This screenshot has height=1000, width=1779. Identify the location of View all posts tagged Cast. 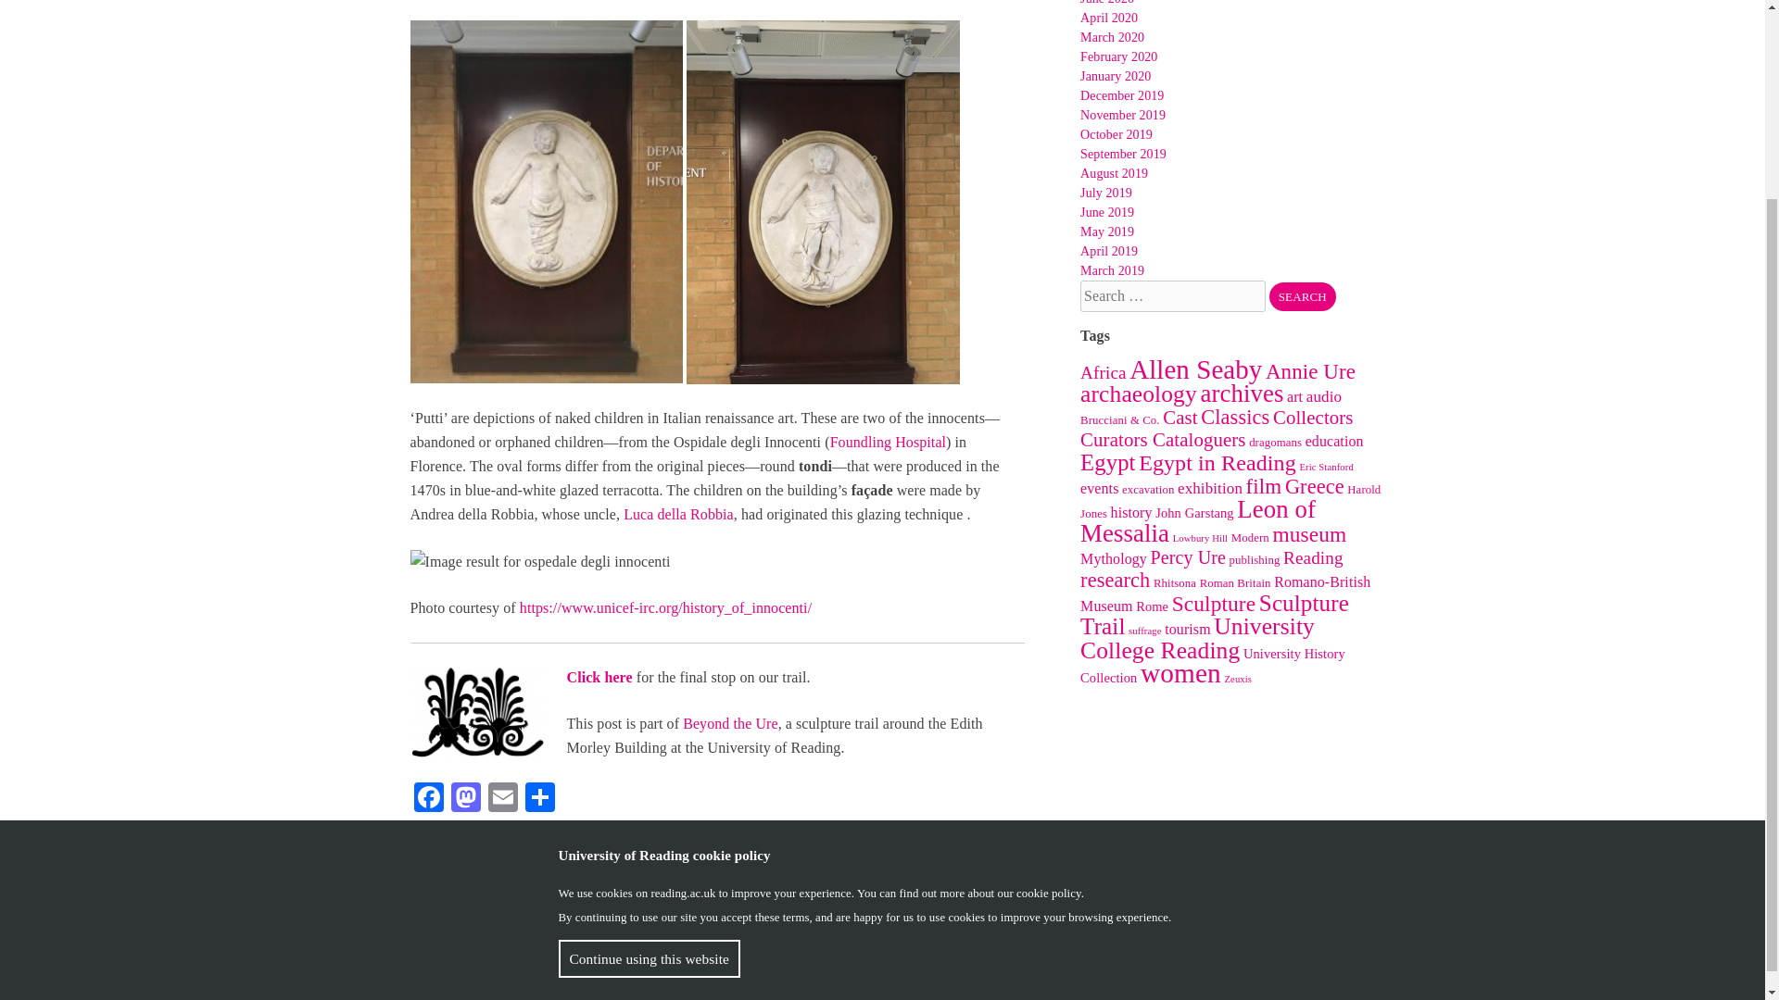
(558, 869).